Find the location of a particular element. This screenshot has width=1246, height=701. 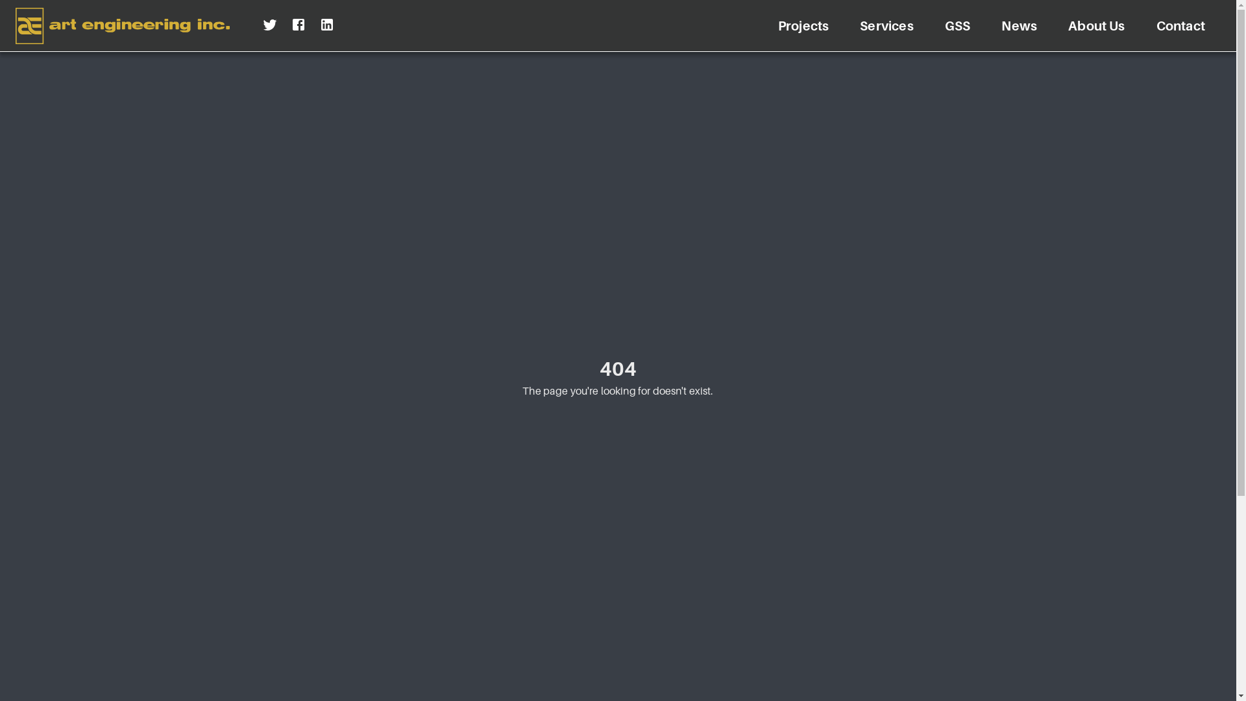

About Us is located at coordinates (1097, 26).